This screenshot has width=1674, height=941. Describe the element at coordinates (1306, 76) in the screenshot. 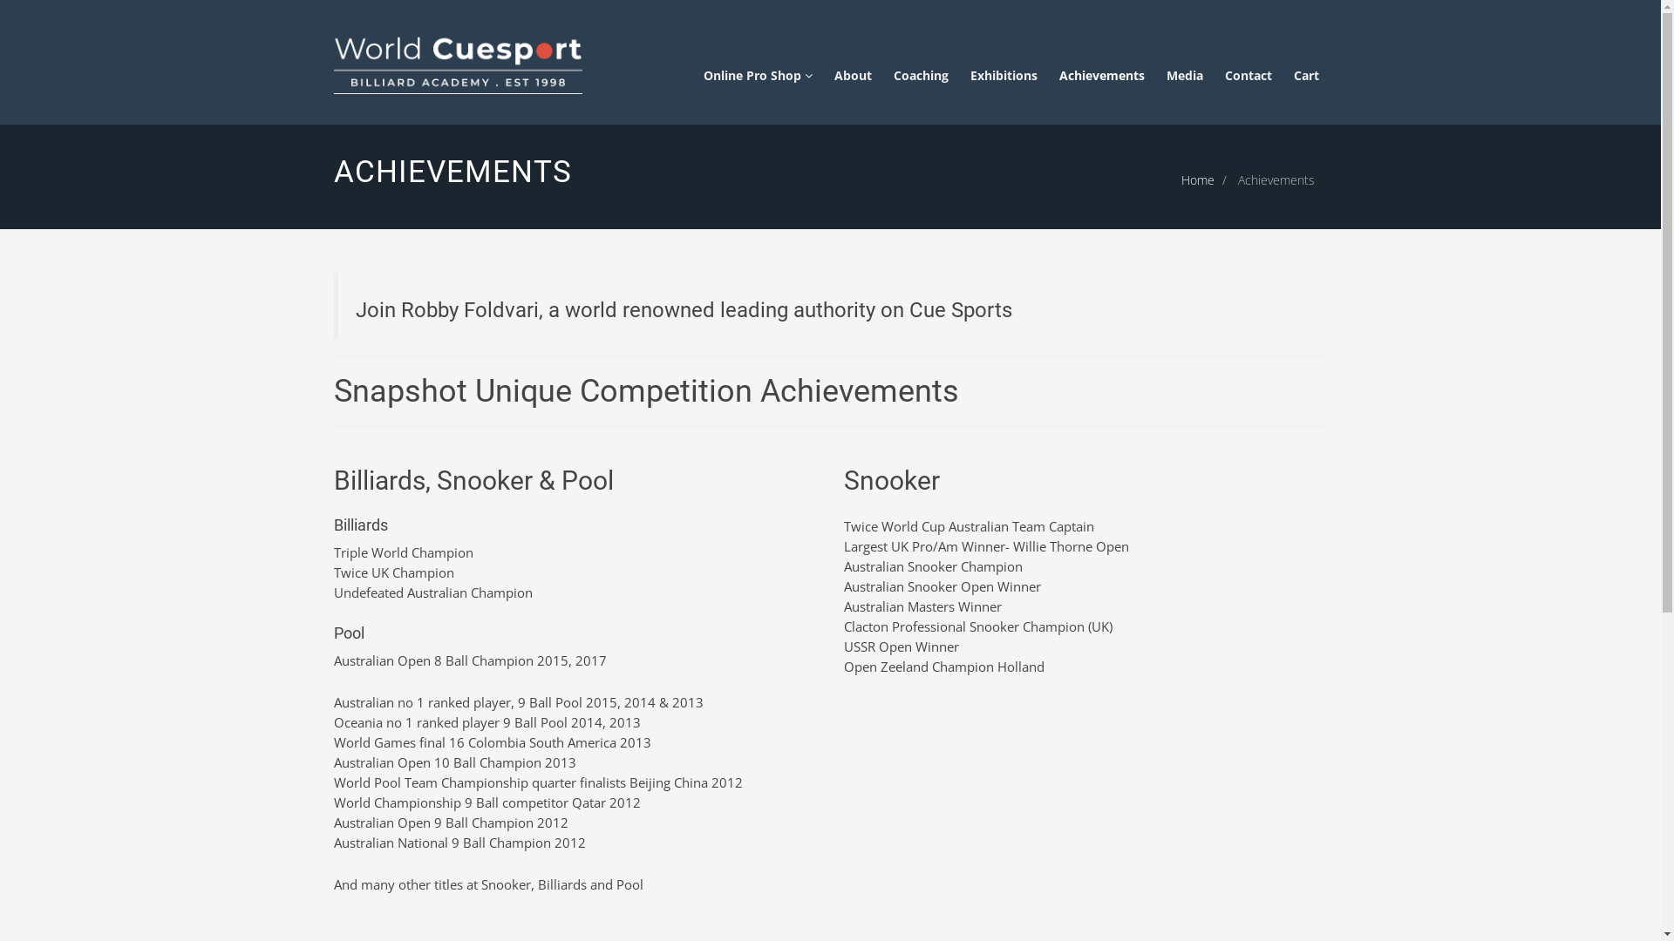

I see `Cart` at that location.